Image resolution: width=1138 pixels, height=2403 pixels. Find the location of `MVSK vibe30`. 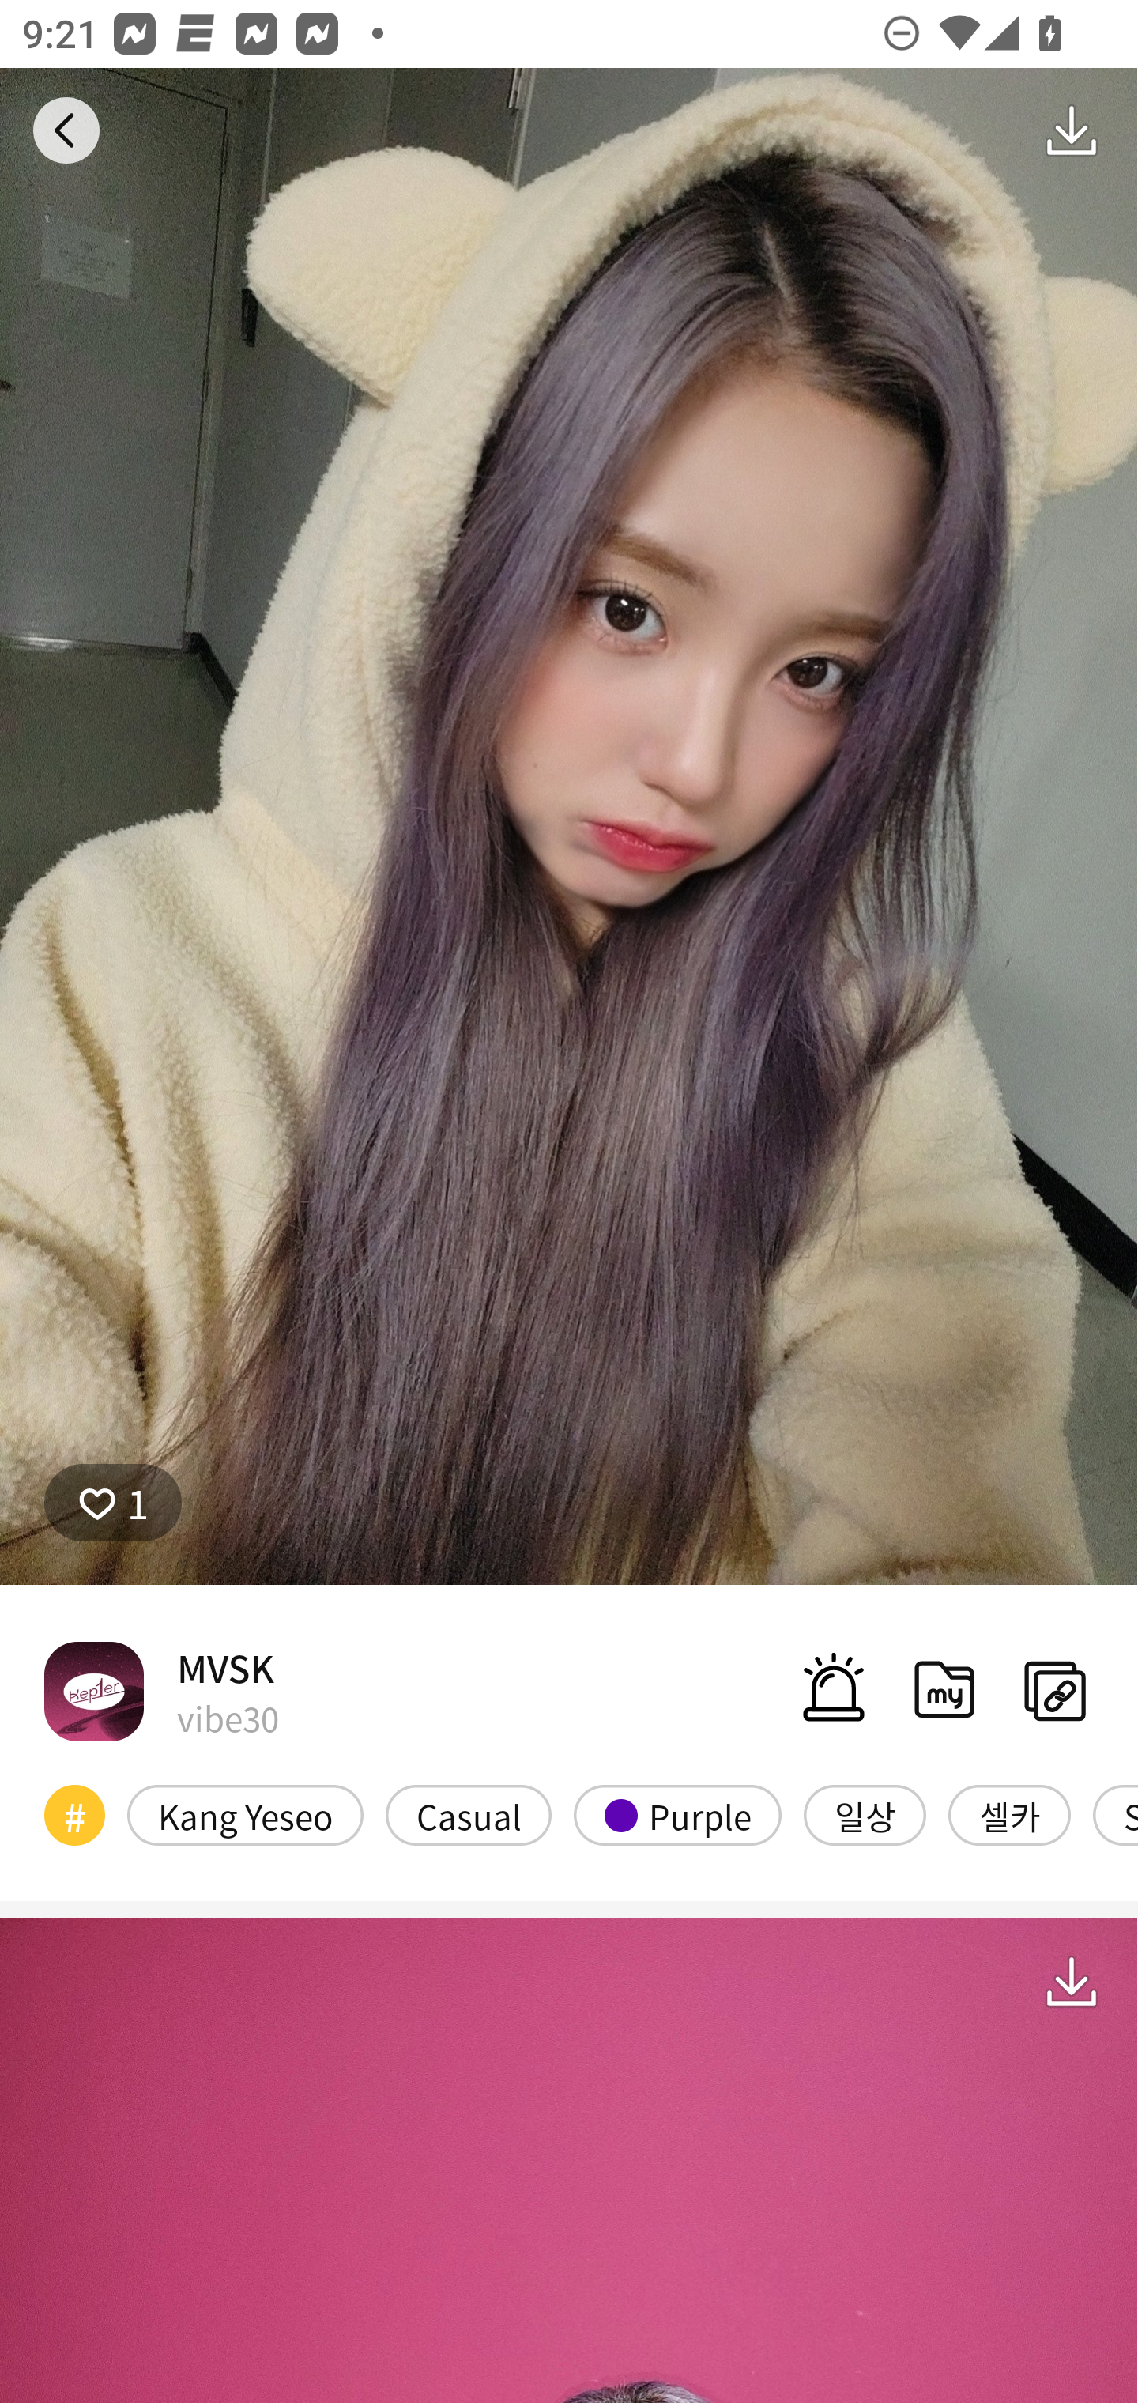

MVSK vibe30 is located at coordinates (161, 1690).